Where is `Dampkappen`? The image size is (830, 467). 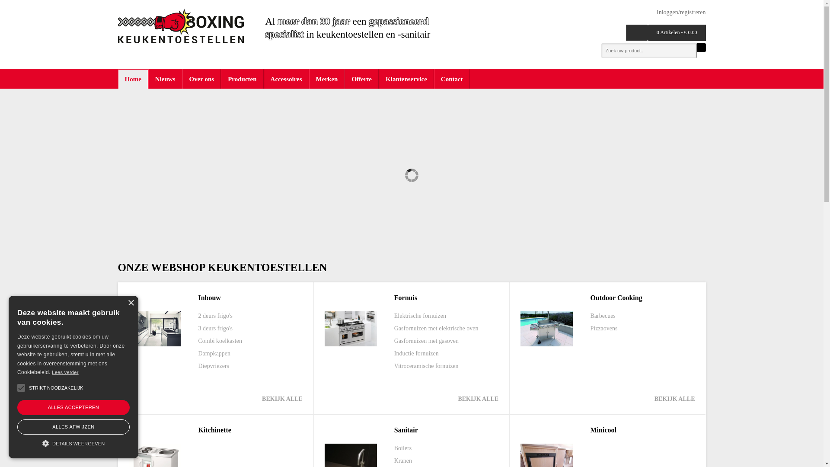 Dampkappen is located at coordinates (214, 354).